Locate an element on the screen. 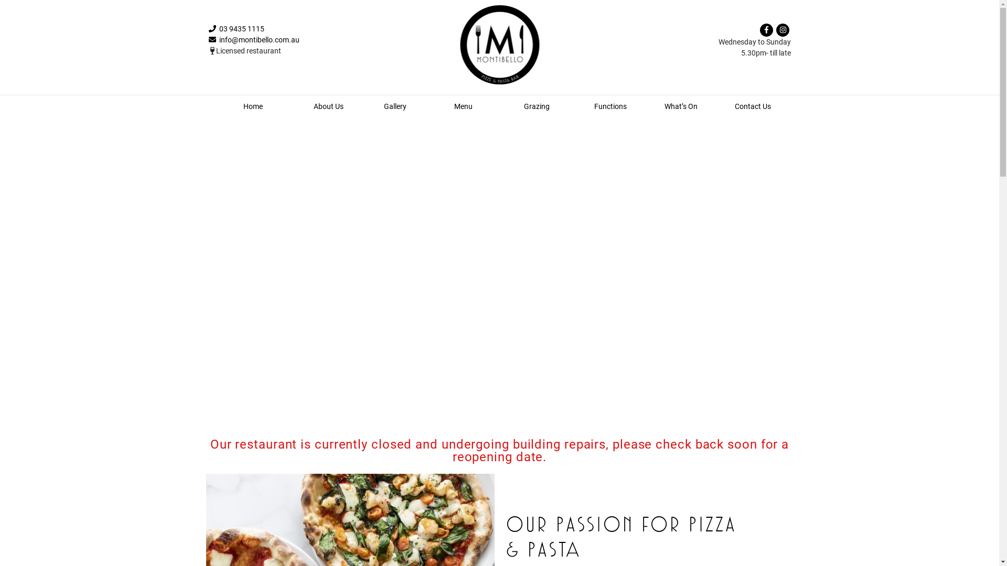 This screenshot has width=1007, height=566. Gallery is located at coordinates (395, 106).